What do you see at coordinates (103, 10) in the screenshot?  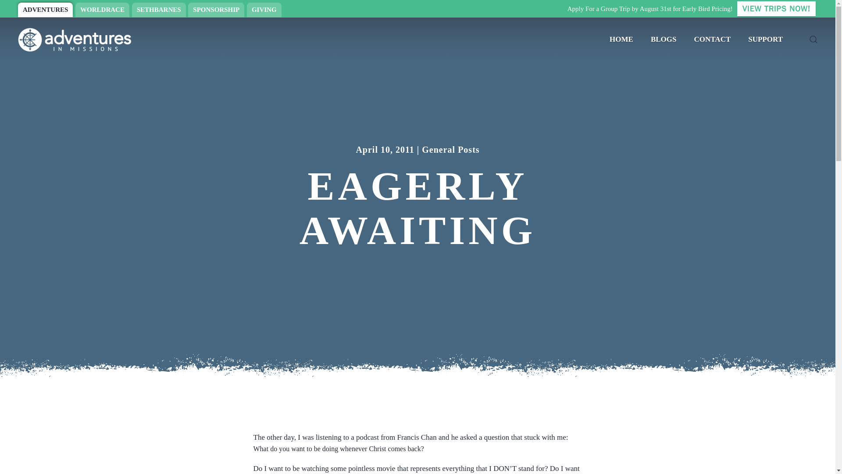 I see `WORLDRACE` at bounding box center [103, 10].